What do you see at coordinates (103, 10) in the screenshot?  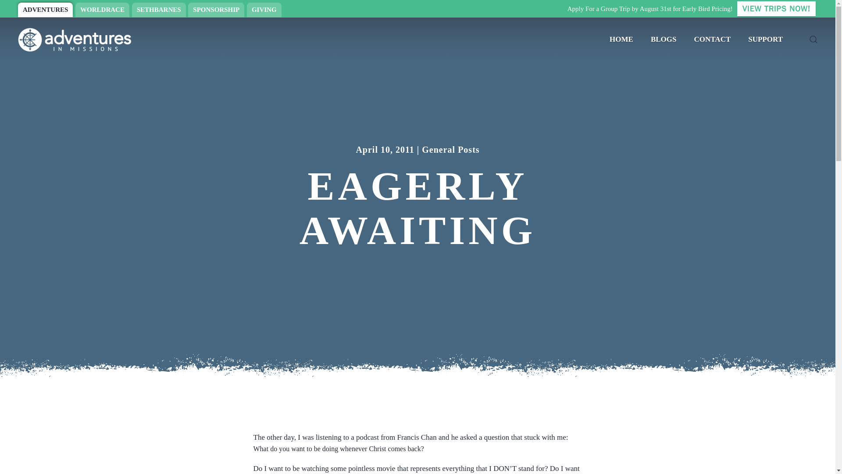 I see `WORLDRACE` at bounding box center [103, 10].